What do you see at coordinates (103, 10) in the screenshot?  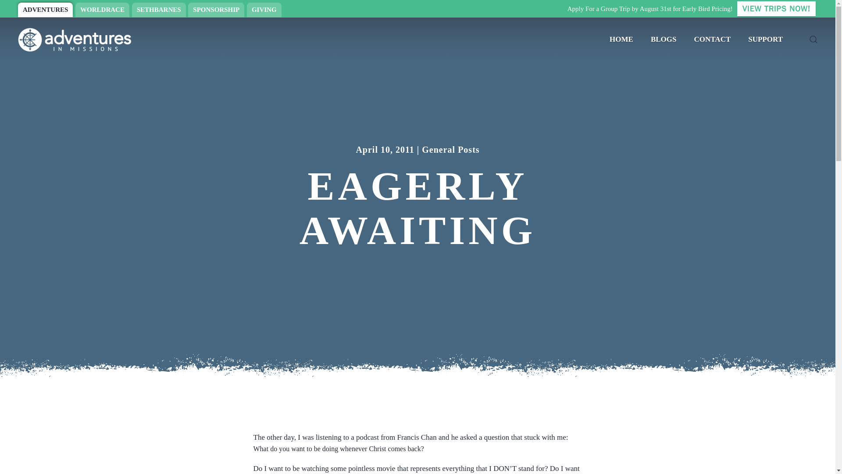 I see `WORLDRACE` at bounding box center [103, 10].